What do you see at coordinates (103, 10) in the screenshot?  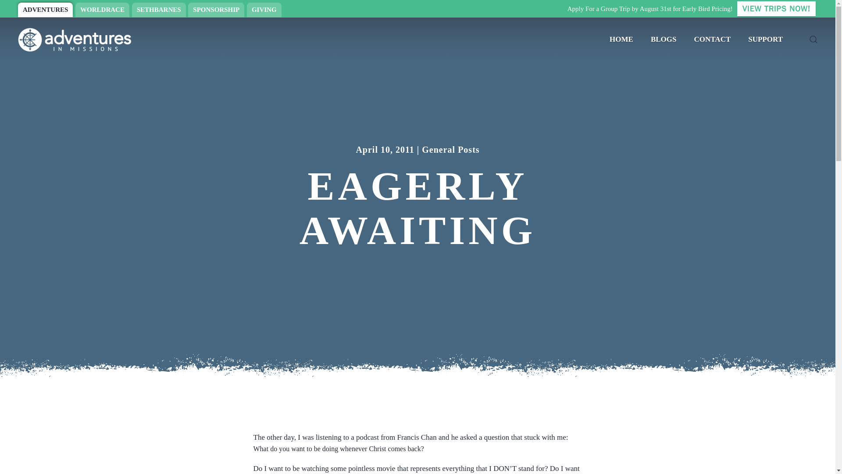 I see `WORLDRACE` at bounding box center [103, 10].